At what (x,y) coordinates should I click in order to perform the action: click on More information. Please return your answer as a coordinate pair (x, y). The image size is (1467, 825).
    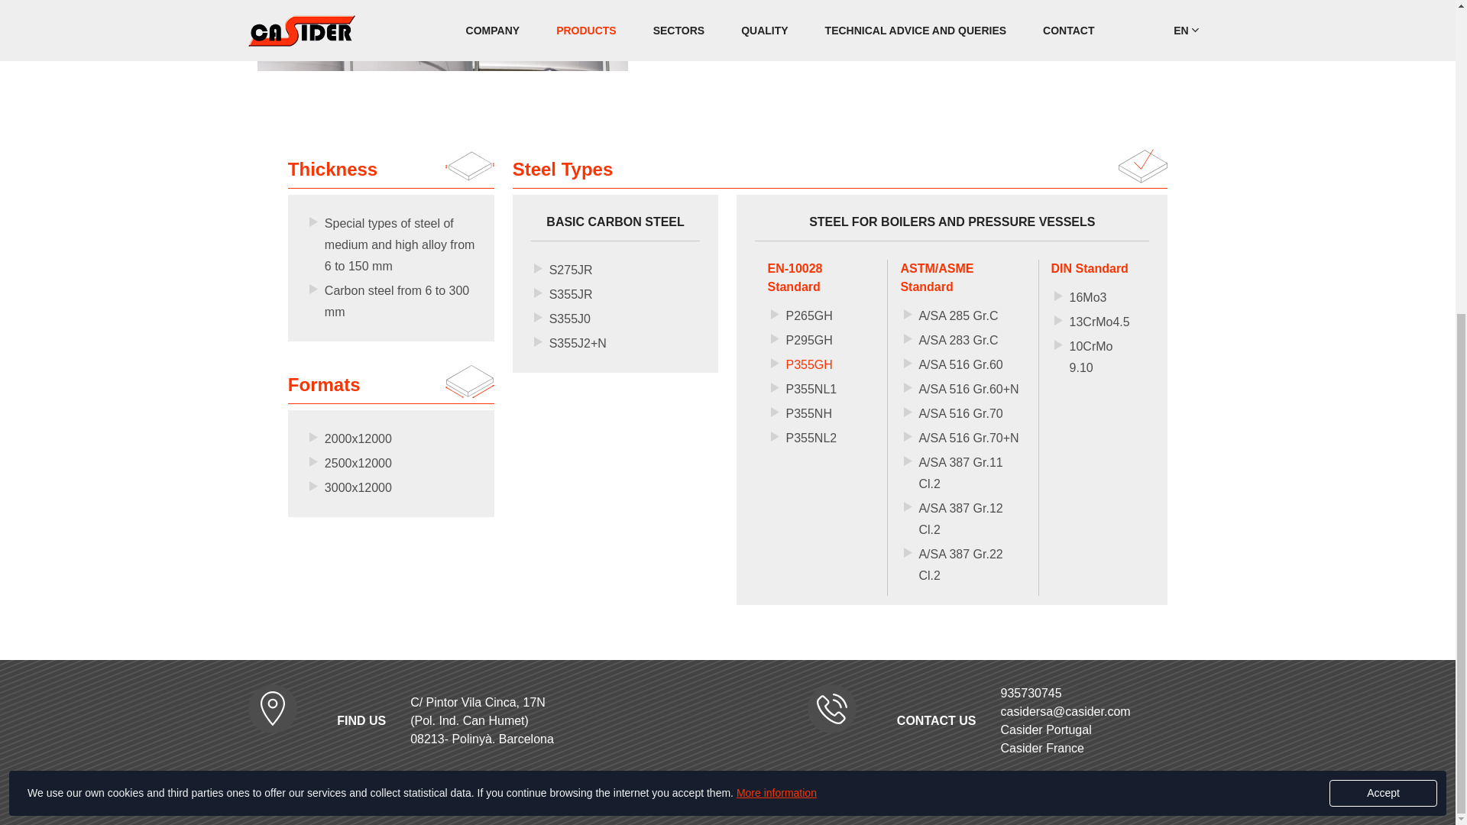
    Looking at the image, I should click on (776, 292).